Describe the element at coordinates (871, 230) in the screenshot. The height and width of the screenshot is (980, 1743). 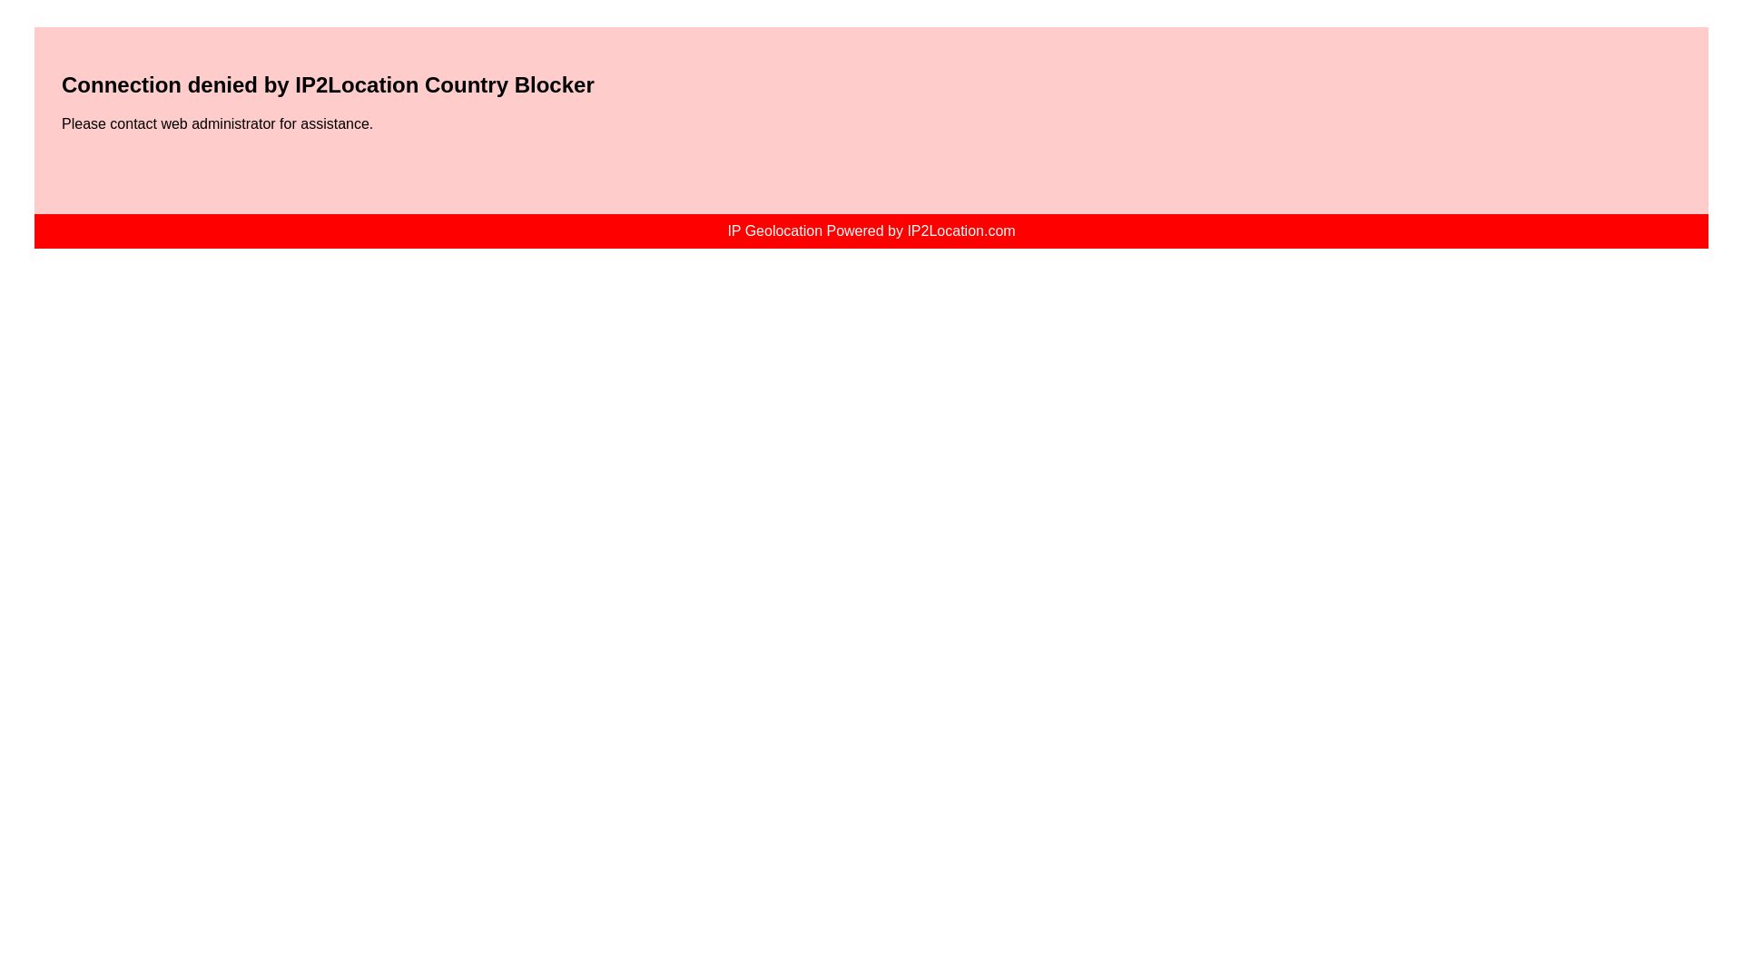
I see `IP Geolocation Powered by IP2Location.com` at that location.